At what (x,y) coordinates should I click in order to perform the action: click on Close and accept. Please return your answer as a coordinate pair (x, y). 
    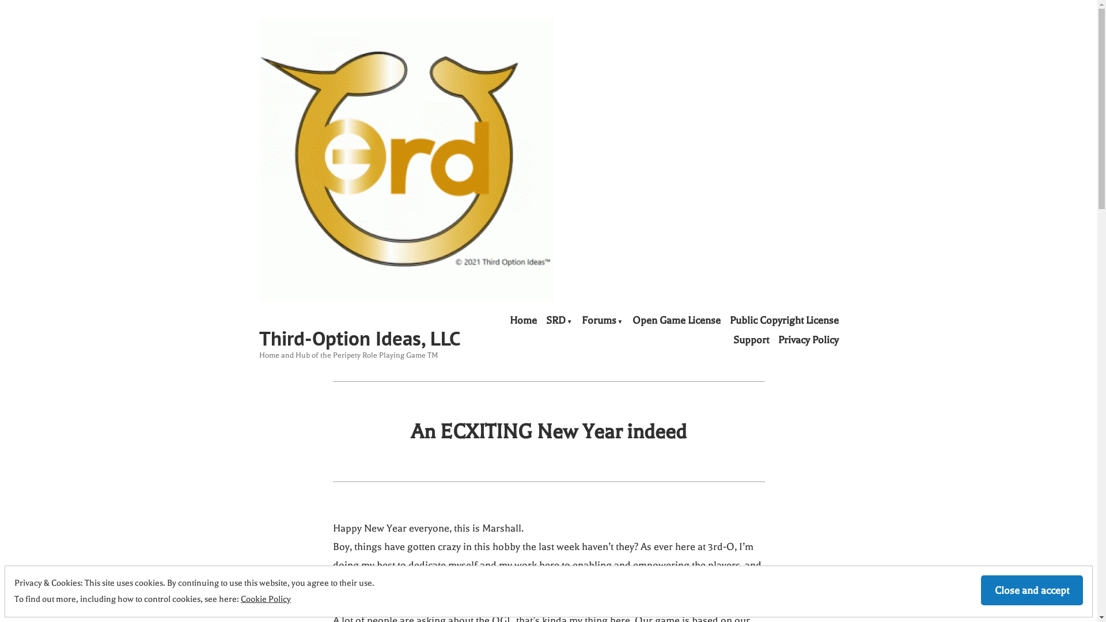
    Looking at the image, I should click on (1032, 590).